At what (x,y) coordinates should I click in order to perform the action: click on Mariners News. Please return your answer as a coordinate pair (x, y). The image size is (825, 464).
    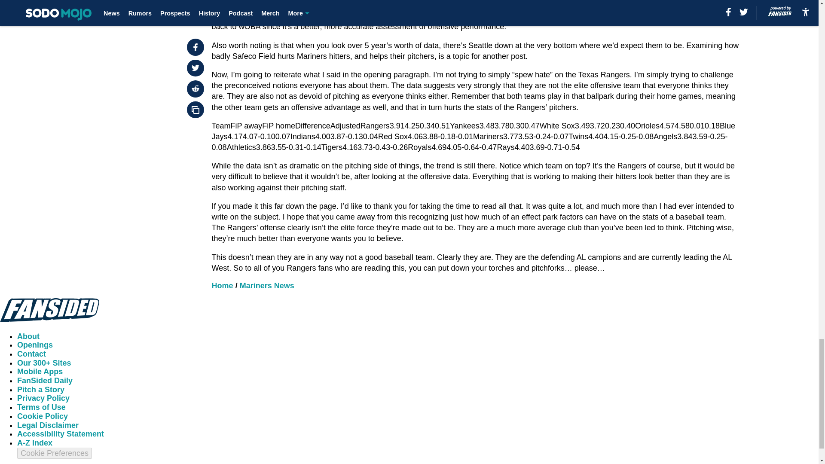
    Looking at the image, I should click on (267, 285).